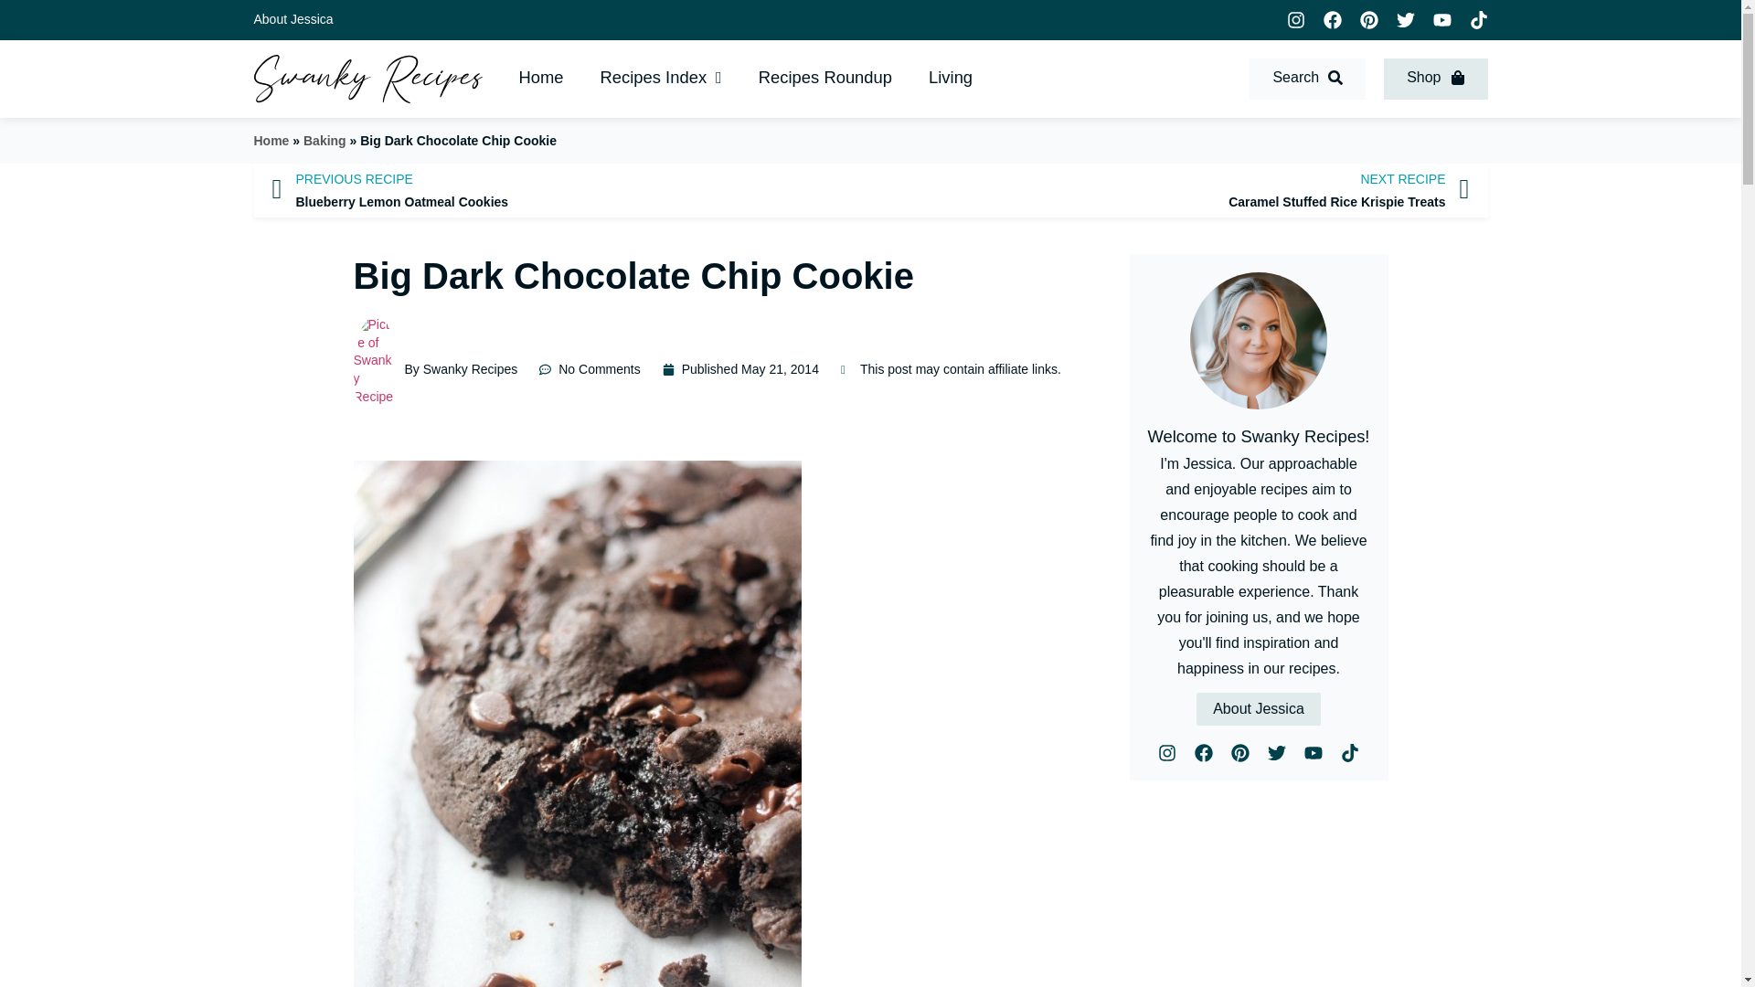 The image size is (1755, 987). Describe the element at coordinates (589, 369) in the screenshot. I see `By Swanky Recipes` at that location.